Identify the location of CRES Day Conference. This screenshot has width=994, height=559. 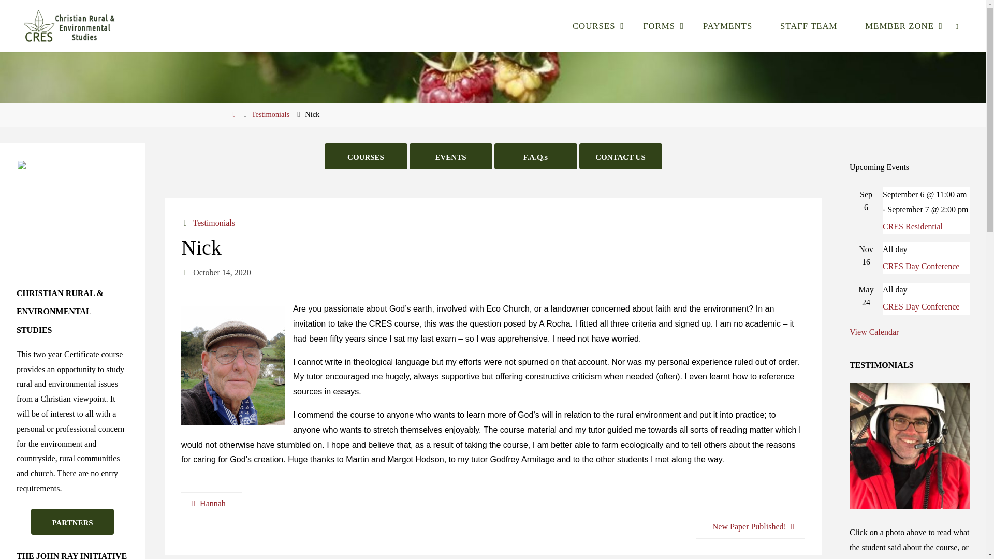
(920, 266).